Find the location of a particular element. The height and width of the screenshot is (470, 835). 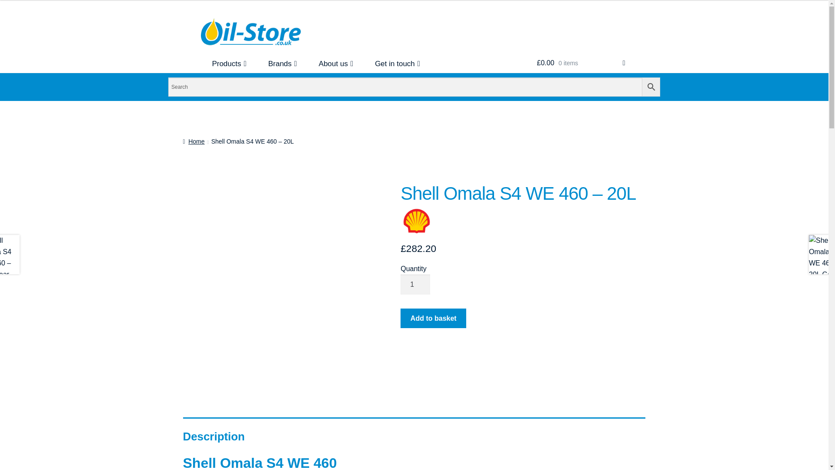

Products is located at coordinates (229, 64).